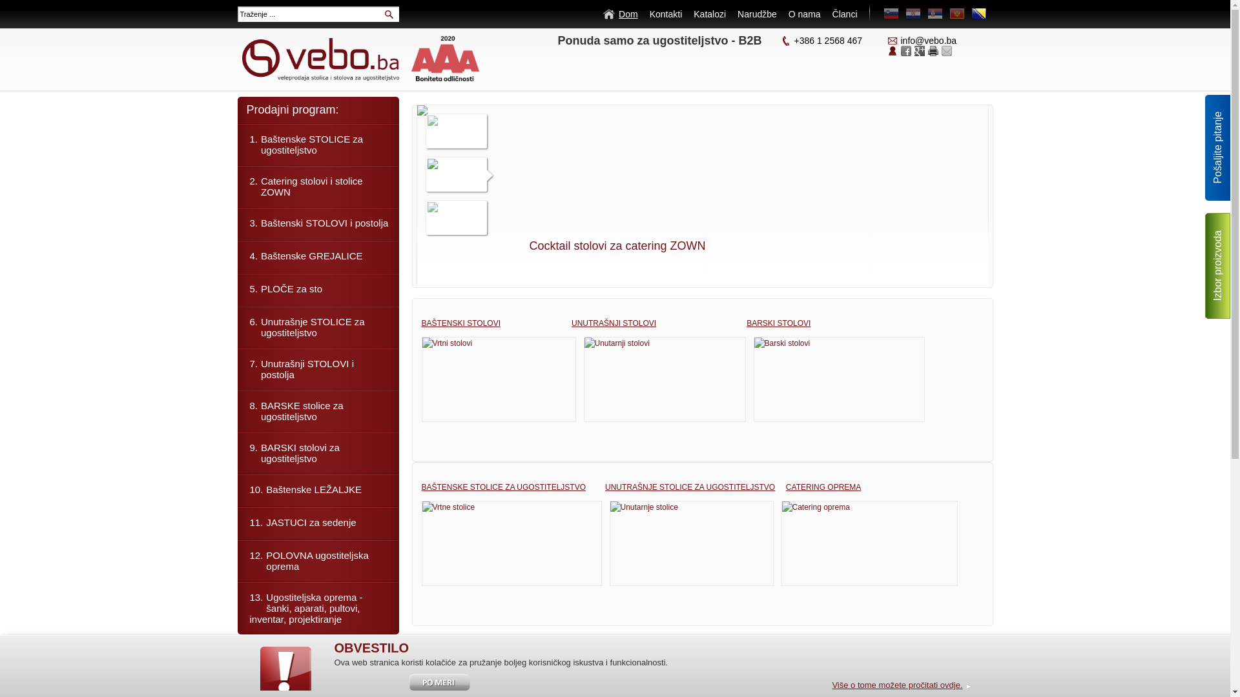  I want to click on Katalozi, so click(710, 14).